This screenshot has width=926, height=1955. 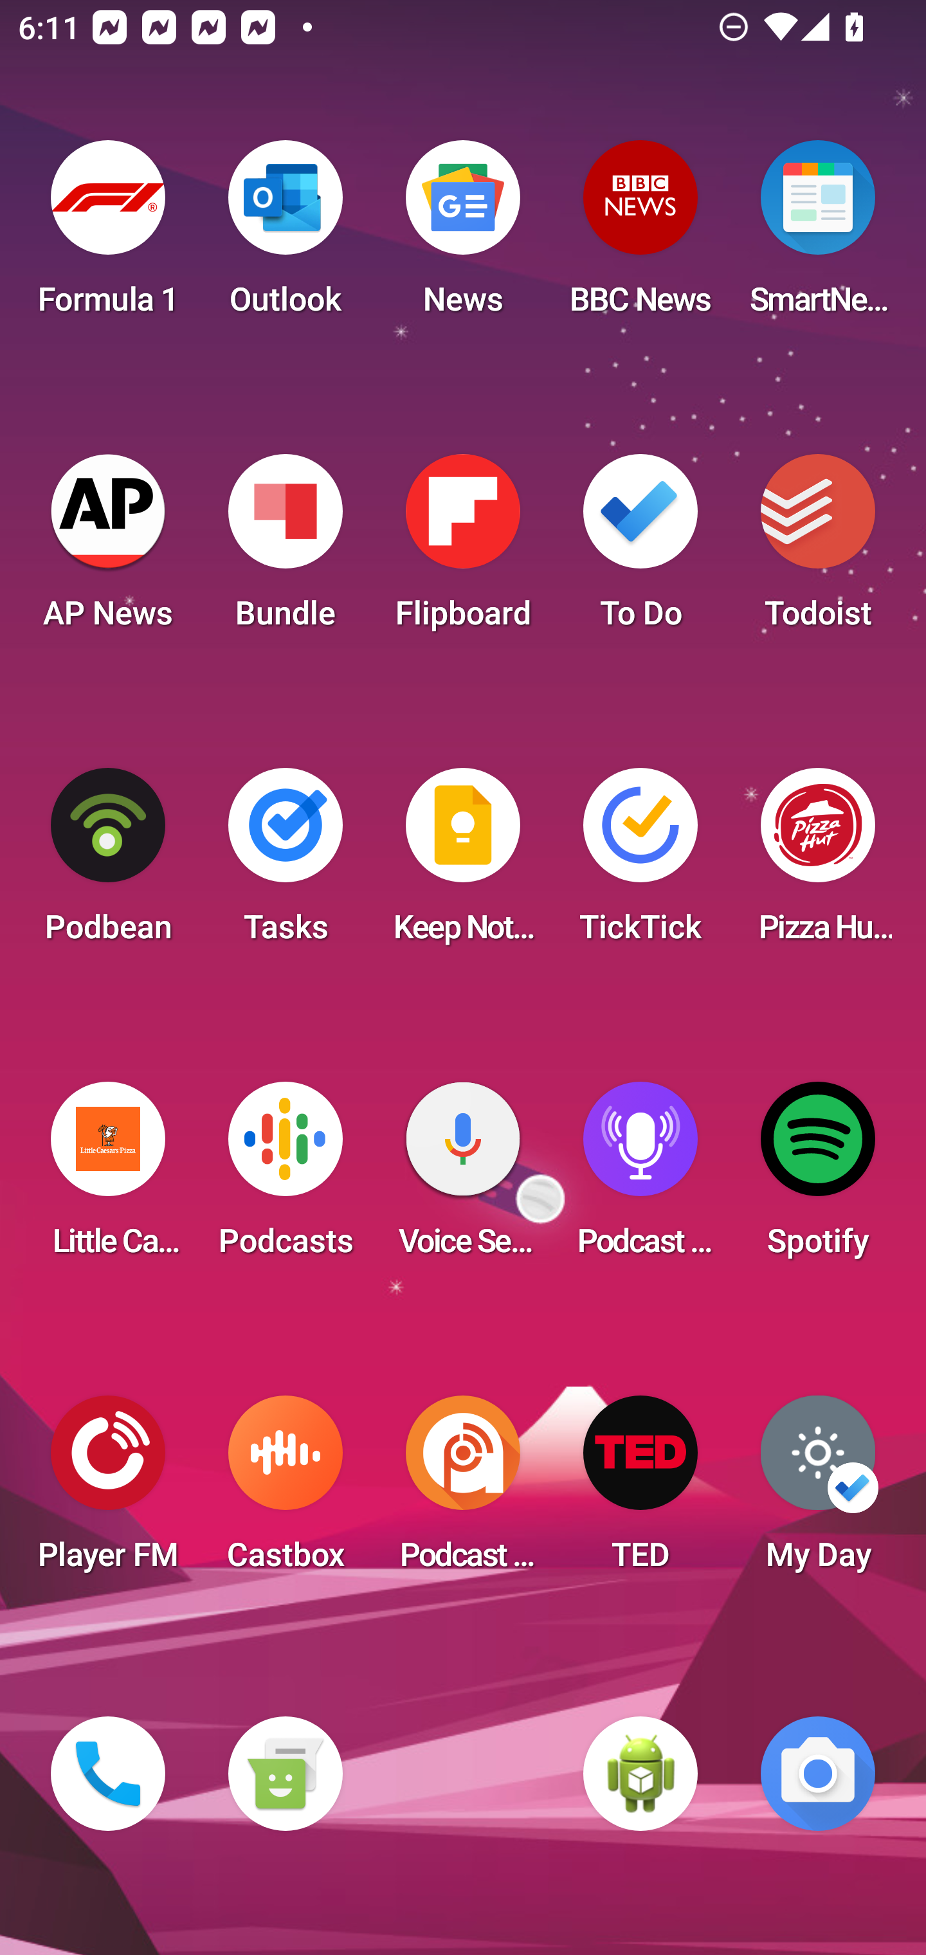 I want to click on Voice Search, so click(x=463, y=1177).